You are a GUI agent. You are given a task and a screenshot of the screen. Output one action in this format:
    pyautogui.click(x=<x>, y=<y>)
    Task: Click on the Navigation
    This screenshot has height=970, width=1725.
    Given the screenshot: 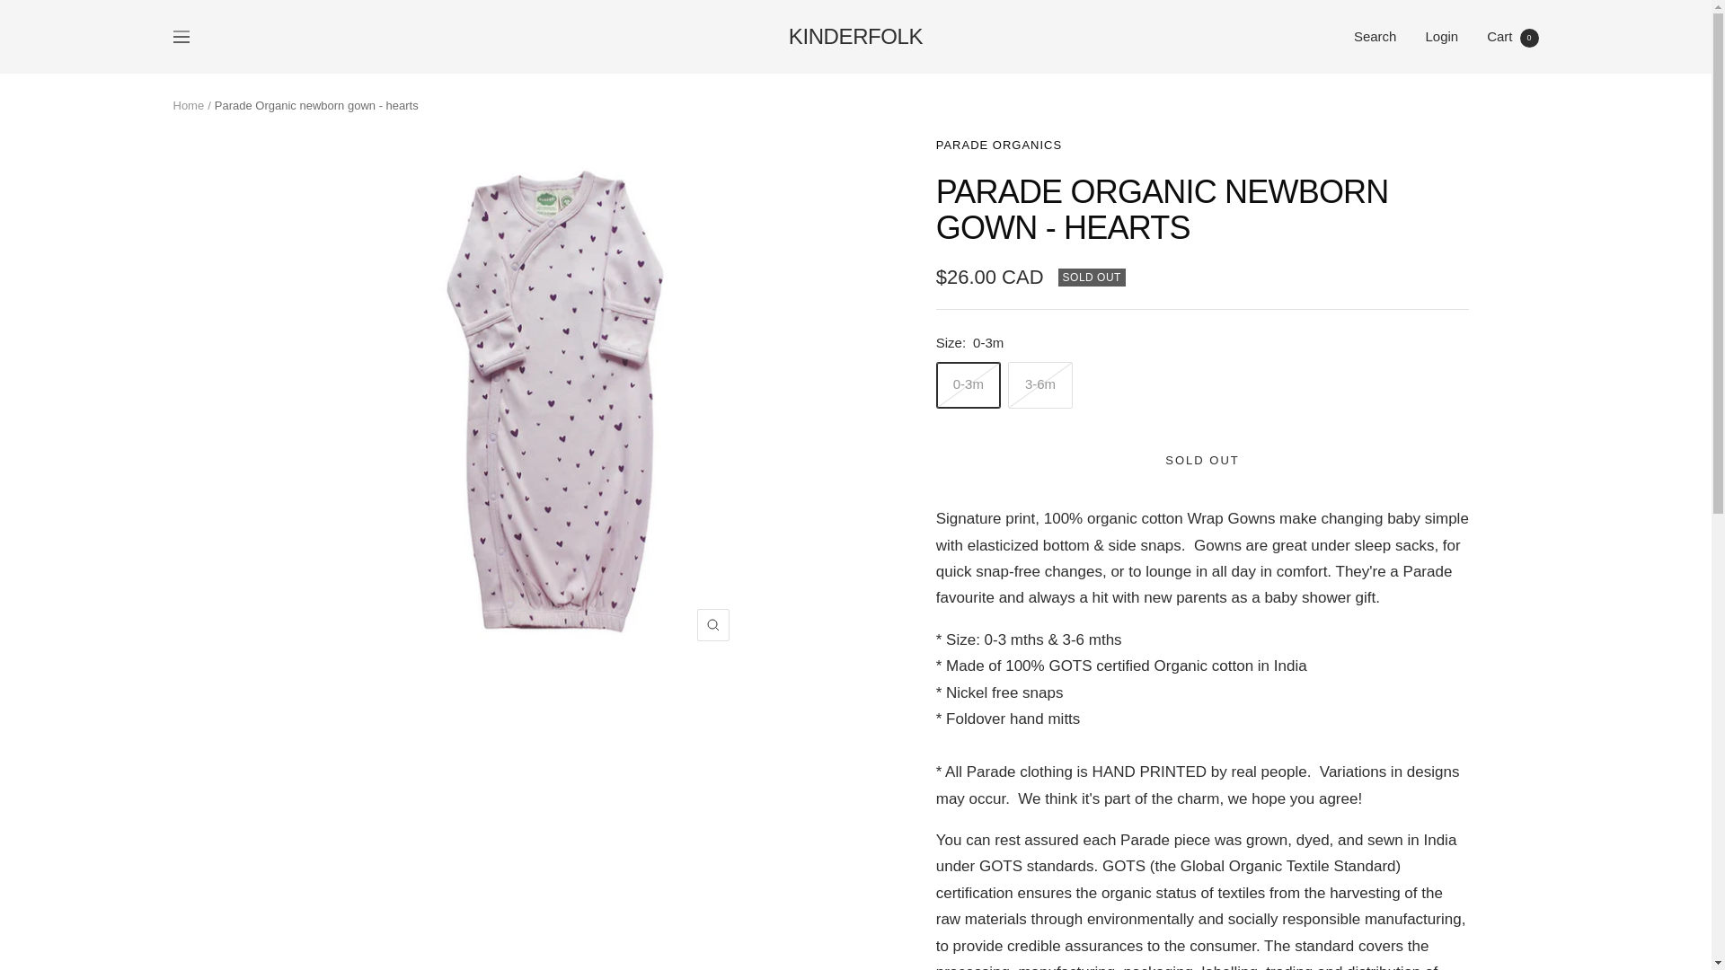 What is the action you would take?
    pyautogui.click(x=1513, y=36)
    